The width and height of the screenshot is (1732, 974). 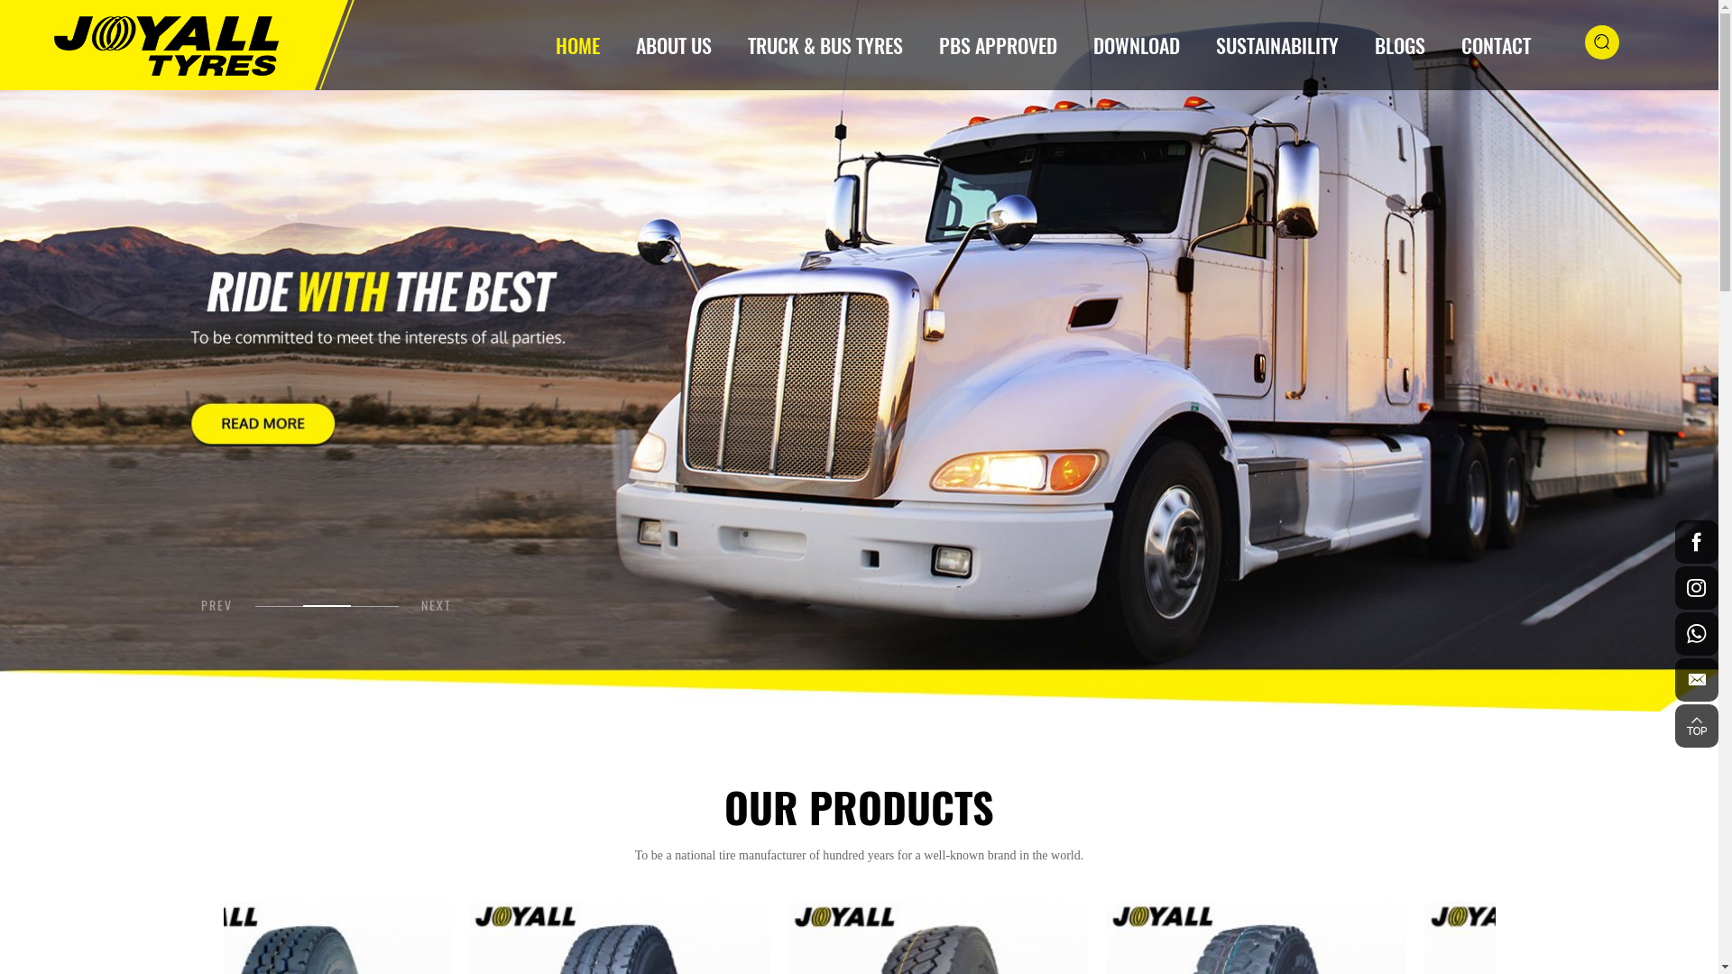 I want to click on HOME, so click(x=577, y=45).